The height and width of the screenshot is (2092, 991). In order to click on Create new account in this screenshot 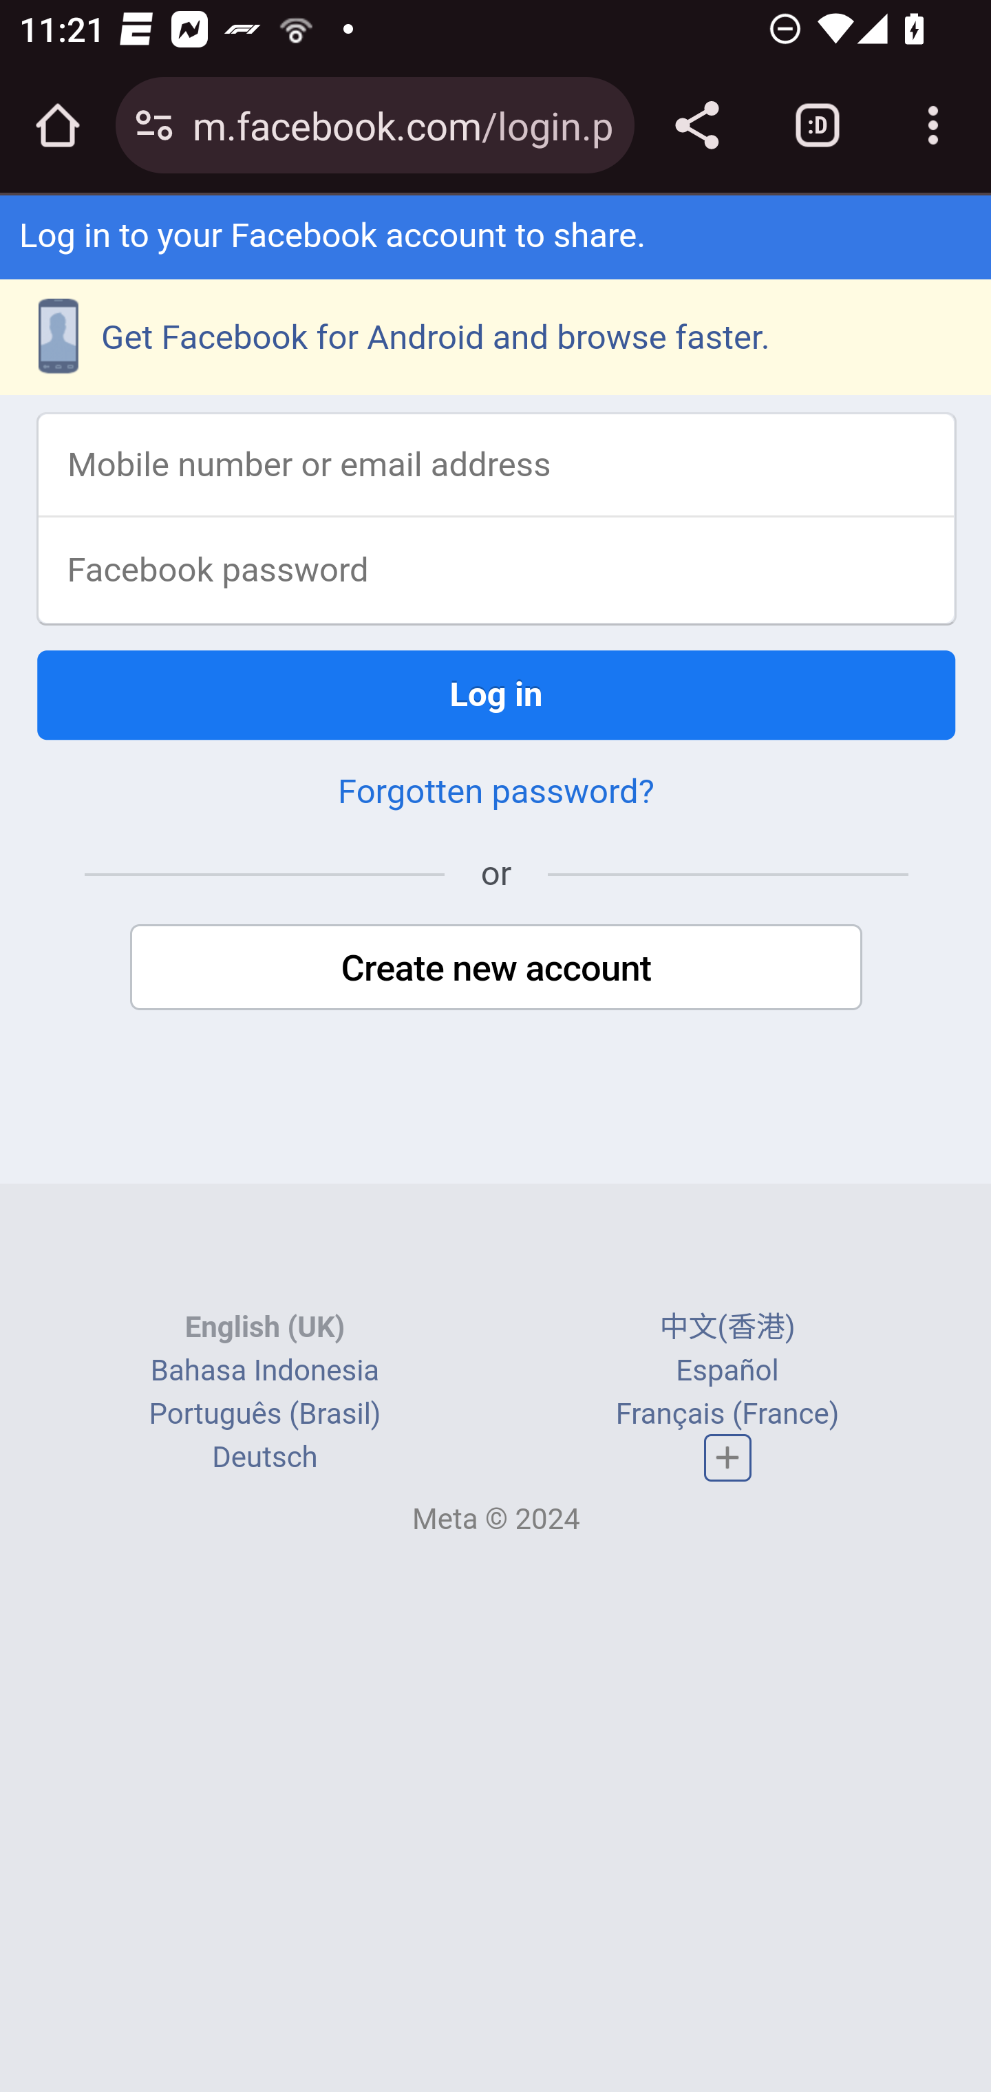, I will do `click(497, 968)`.